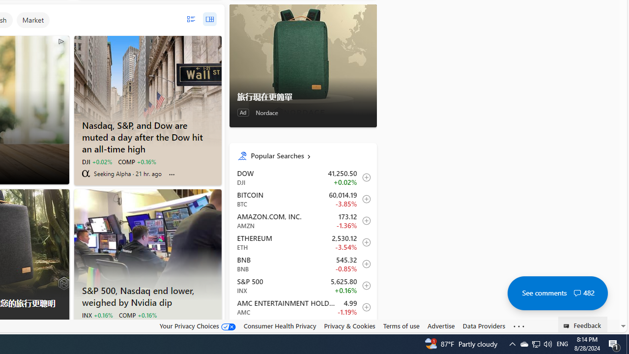  Describe the element at coordinates (303, 329) in the screenshot. I see `ADA Cardano decrease 0.36 -0.00 -1.26% itemundefined` at that location.